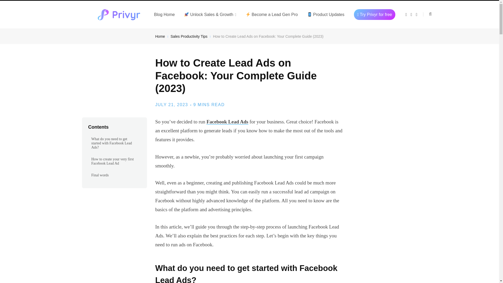 This screenshot has height=283, width=503. What do you see at coordinates (427, 14) in the screenshot?
I see `Search` at bounding box center [427, 14].